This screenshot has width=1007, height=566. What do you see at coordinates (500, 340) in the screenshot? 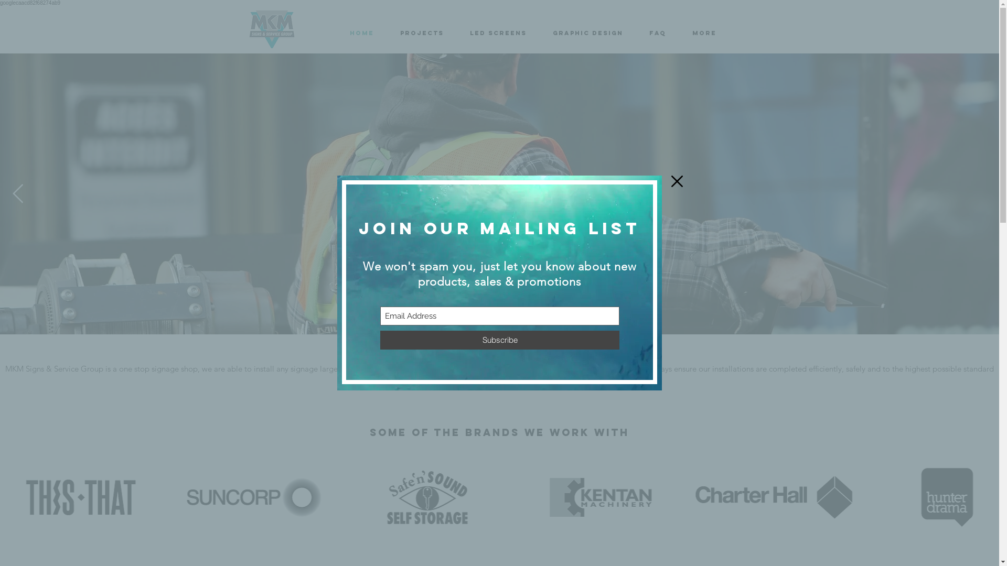
I see `Subscribe` at bounding box center [500, 340].